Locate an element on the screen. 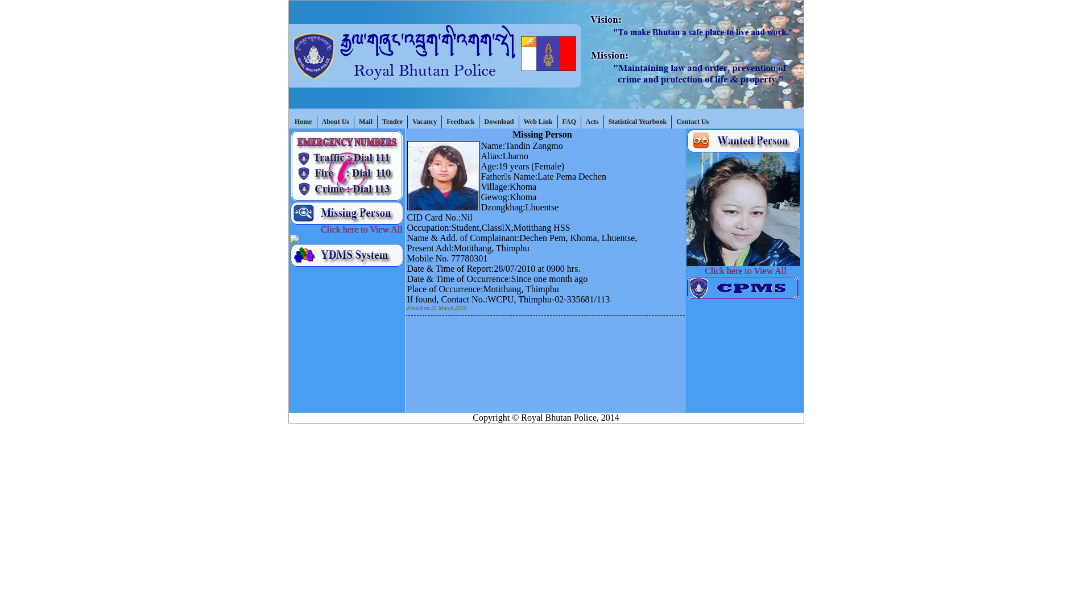  Mail is located at coordinates (366, 122).